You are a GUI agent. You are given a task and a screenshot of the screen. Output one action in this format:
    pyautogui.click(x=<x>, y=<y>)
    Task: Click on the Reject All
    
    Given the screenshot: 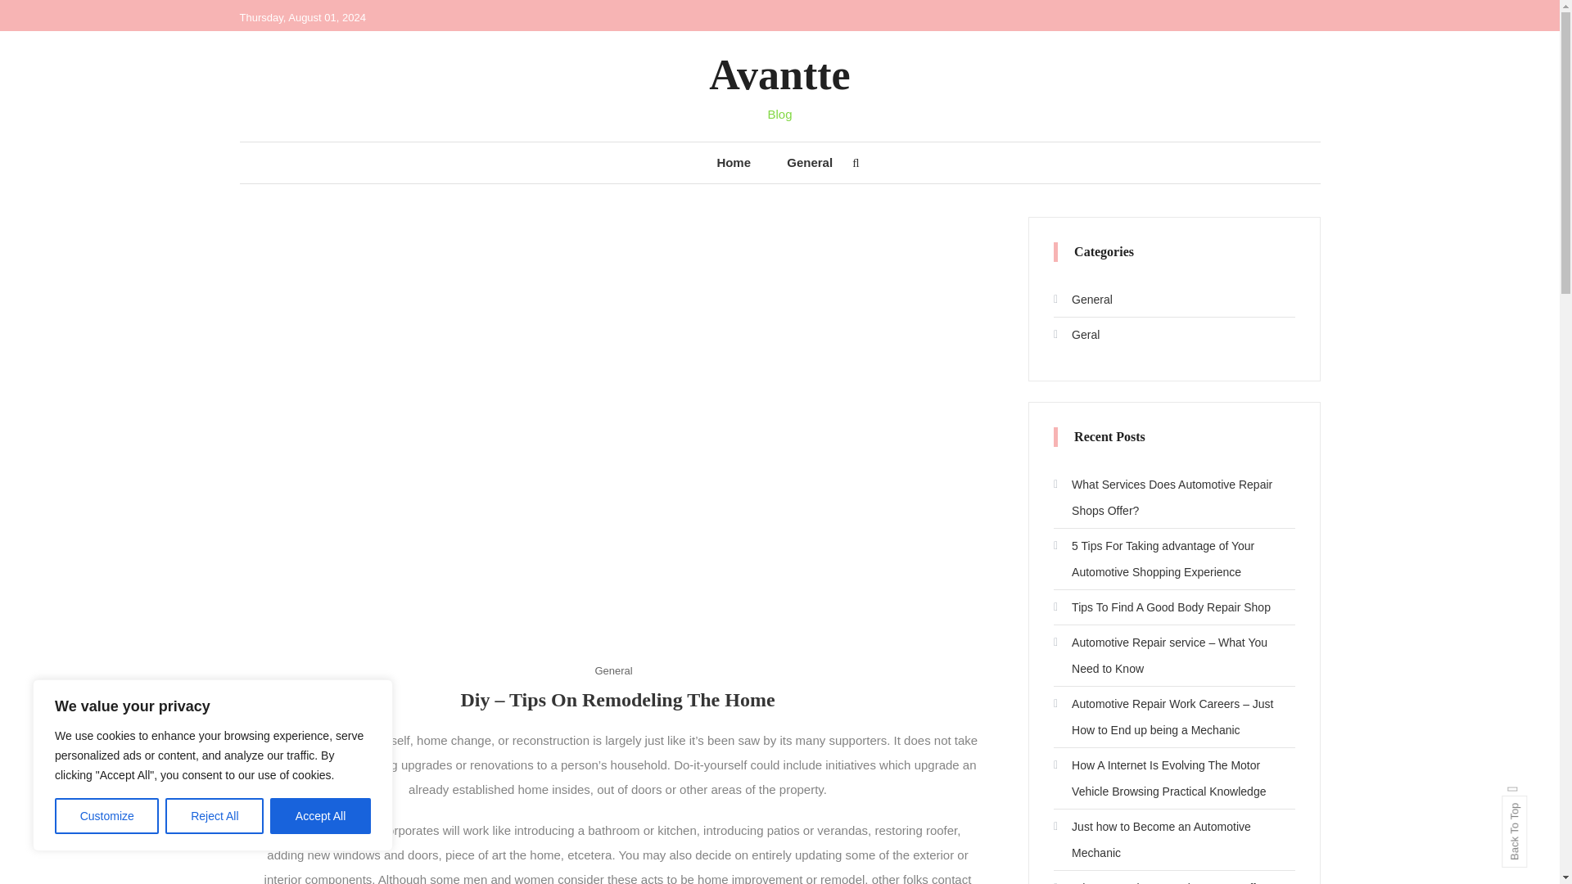 What is the action you would take?
    pyautogui.click(x=215, y=816)
    